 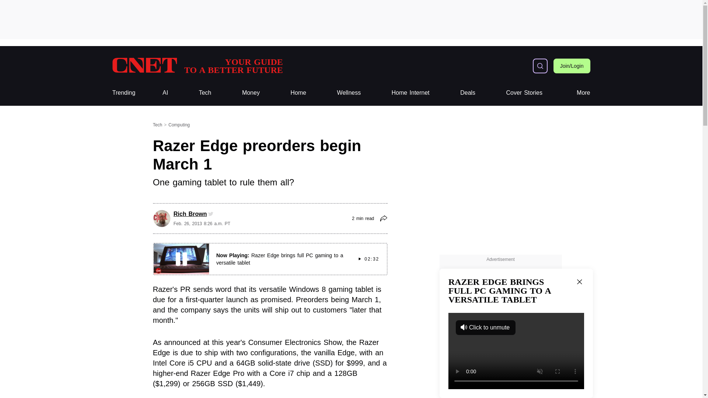 I want to click on Money, so click(x=251, y=93).